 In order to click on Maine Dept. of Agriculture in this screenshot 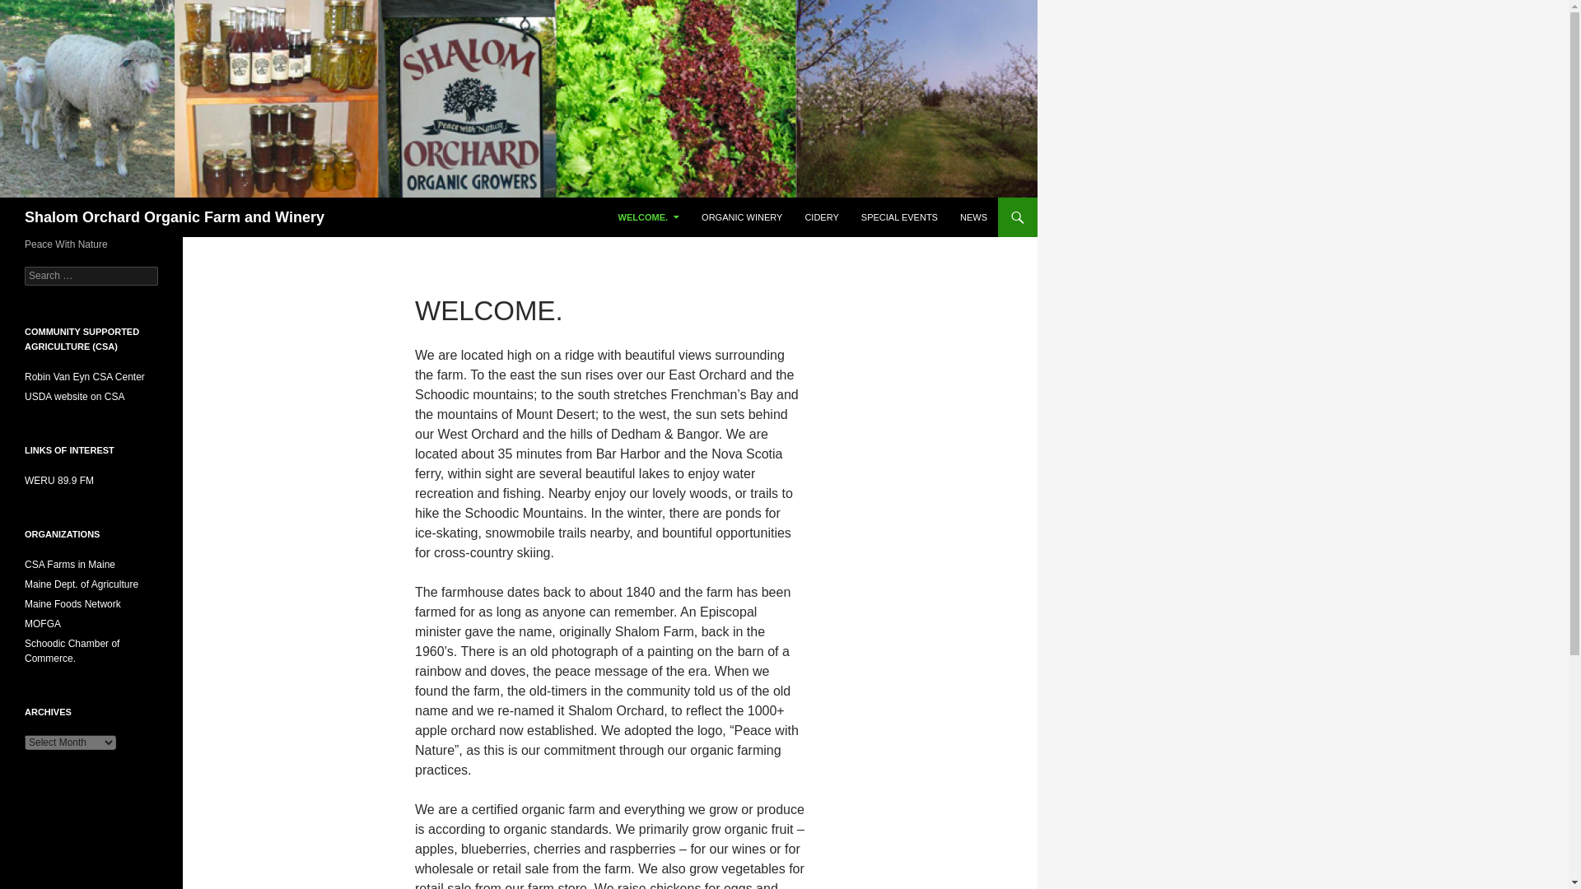, I will do `click(82, 584)`.